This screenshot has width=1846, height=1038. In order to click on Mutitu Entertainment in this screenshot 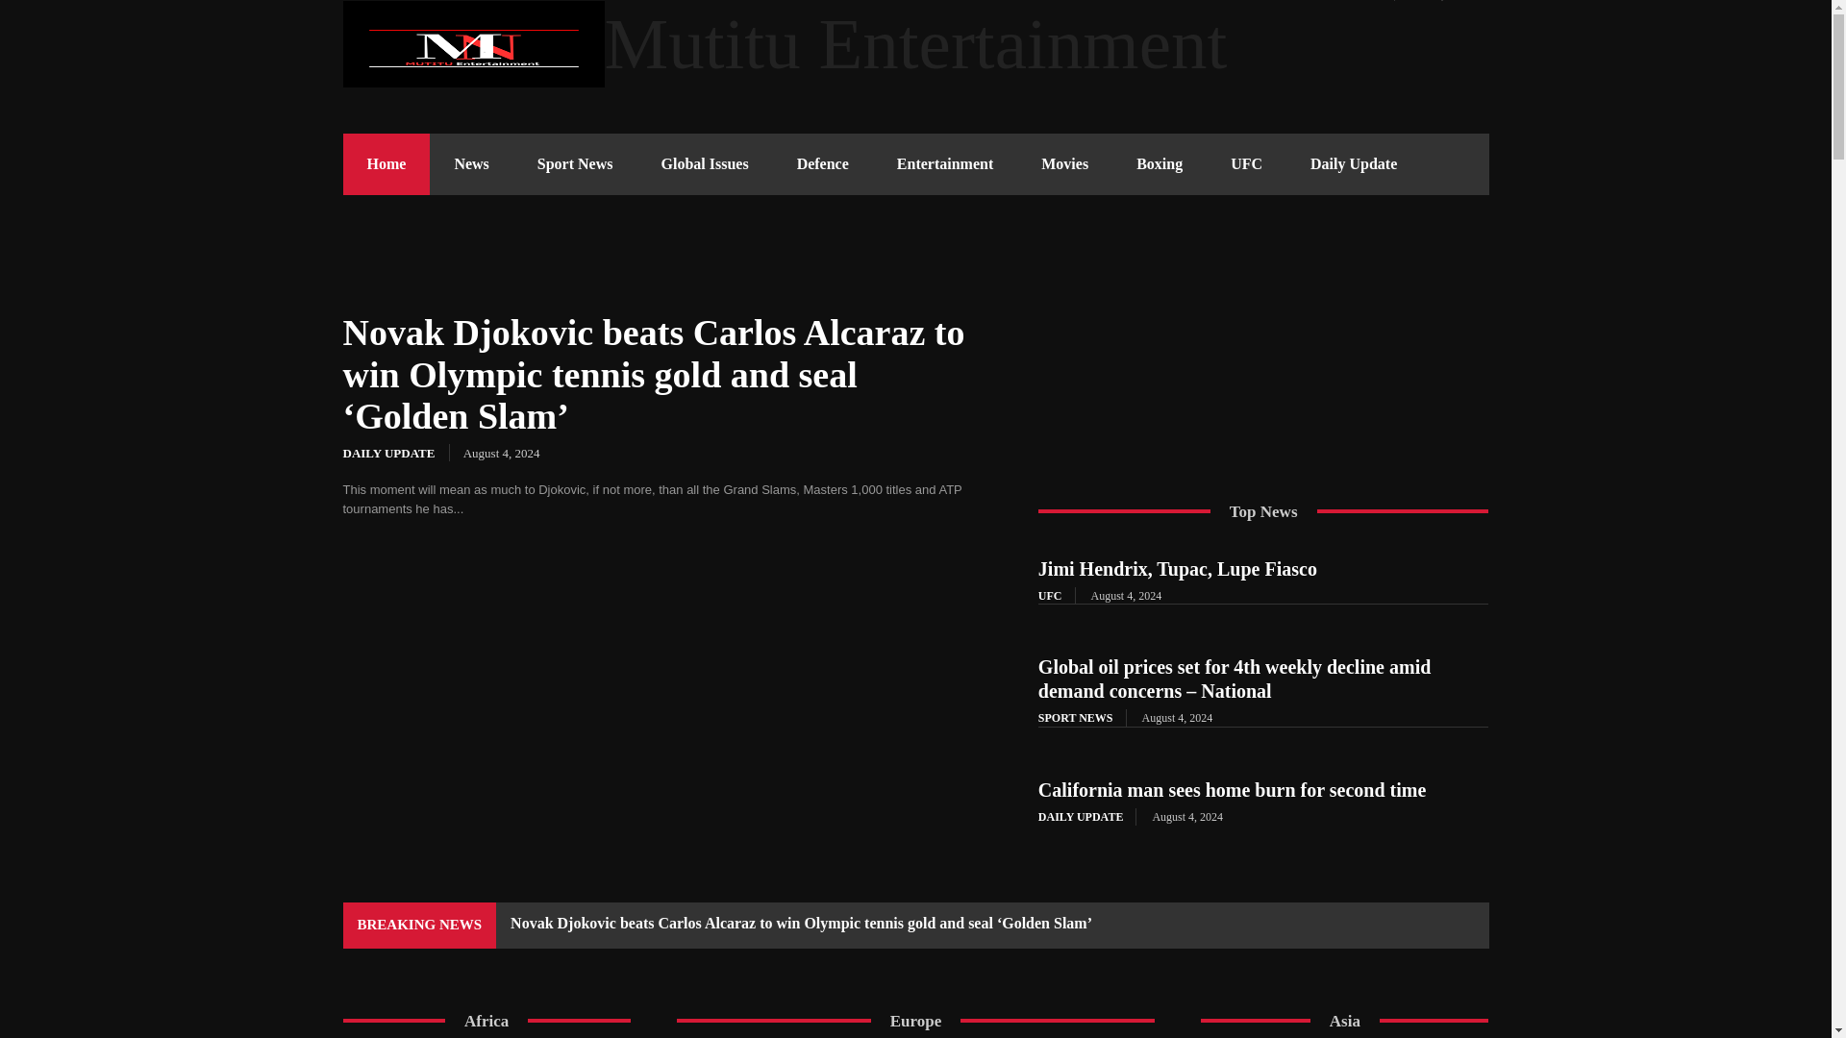, I will do `click(914, 44)`.